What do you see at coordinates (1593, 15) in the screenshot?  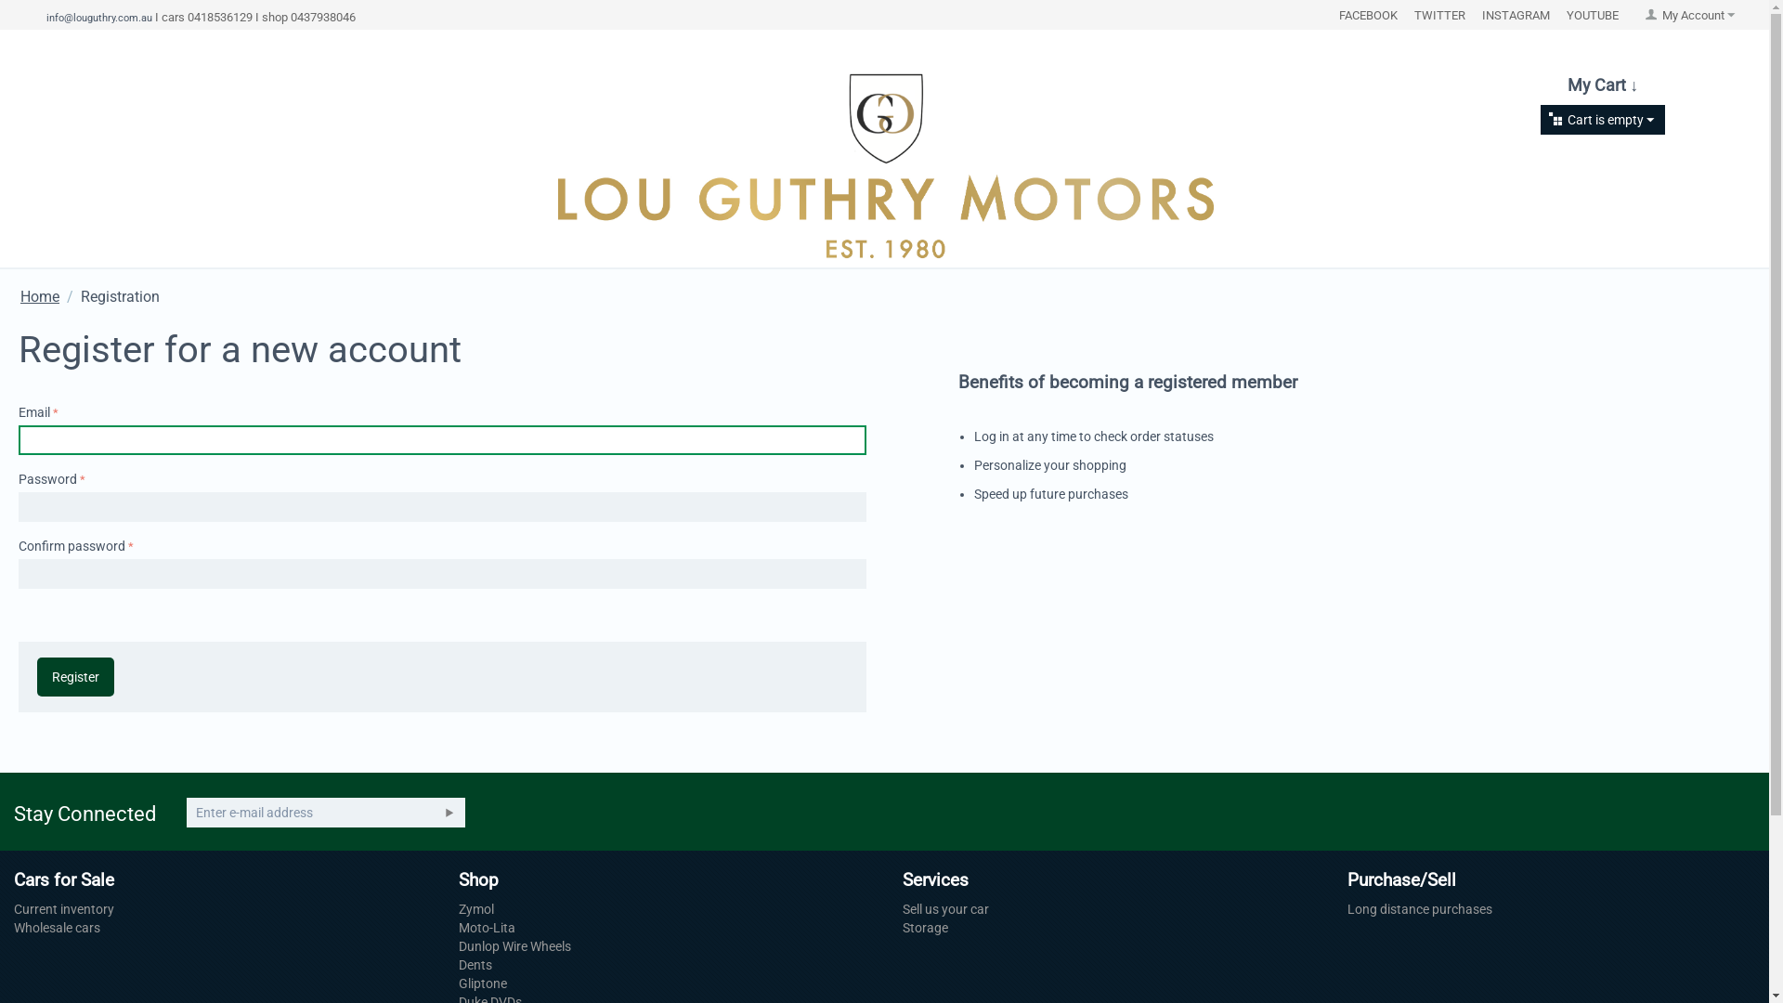 I see `YOUTUBE` at bounding box center [1593, 15].